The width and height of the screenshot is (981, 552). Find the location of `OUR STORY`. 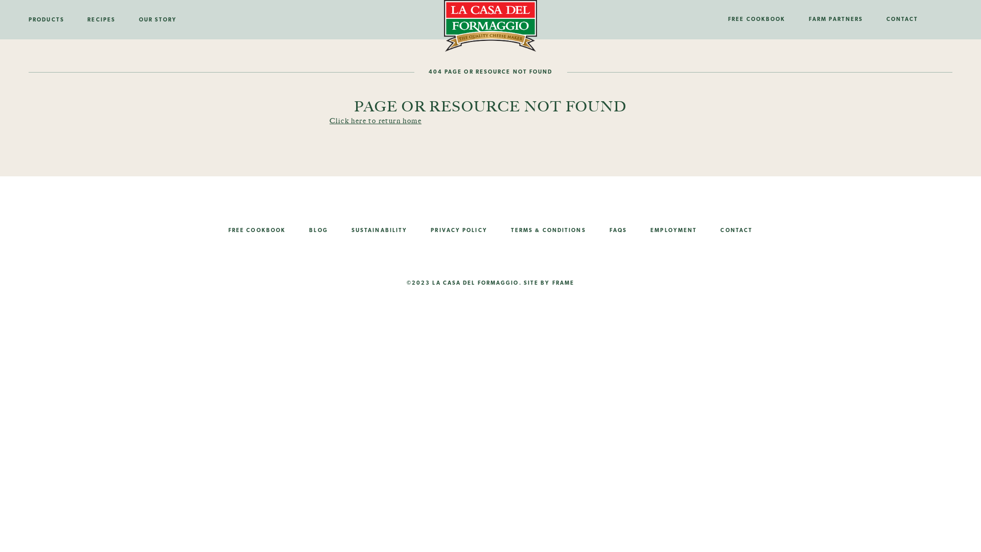

OUR STORY is located at coordinates (158, 20).